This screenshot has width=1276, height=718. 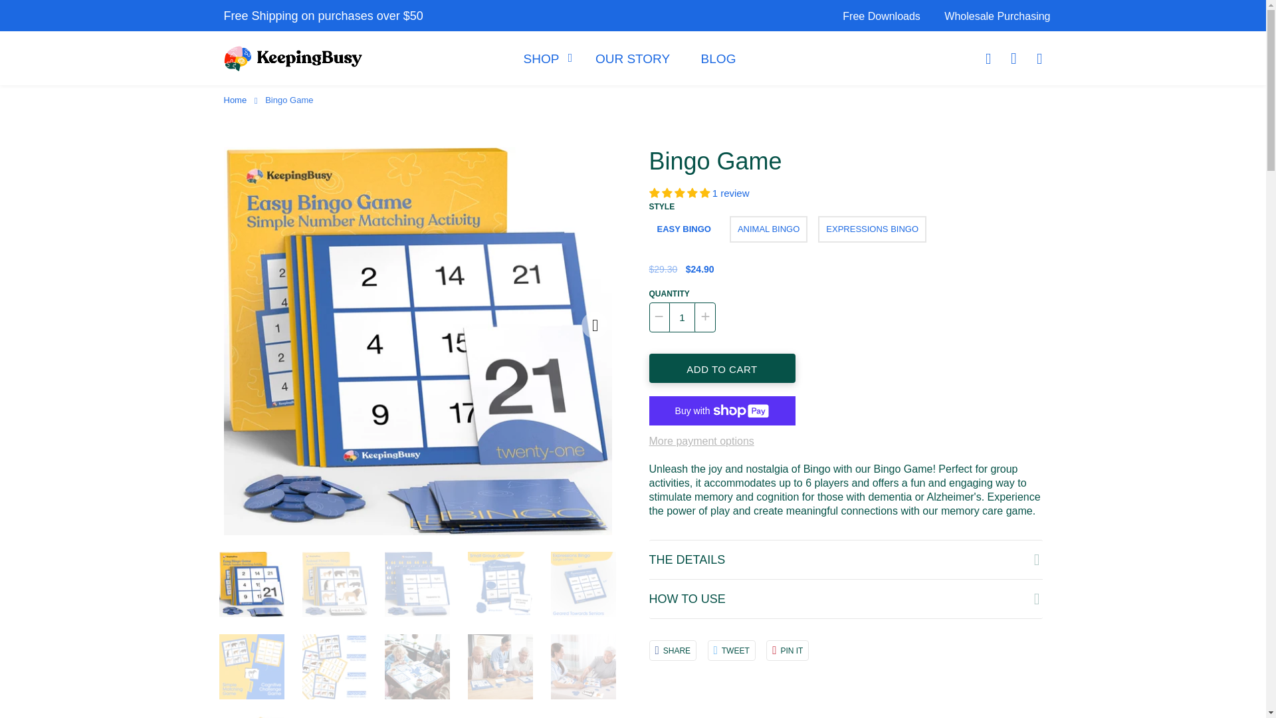 What do you see at coordinates (731, 650) in the screenshot?
I see `Share on Twitter` at bounding box center [731, 650].